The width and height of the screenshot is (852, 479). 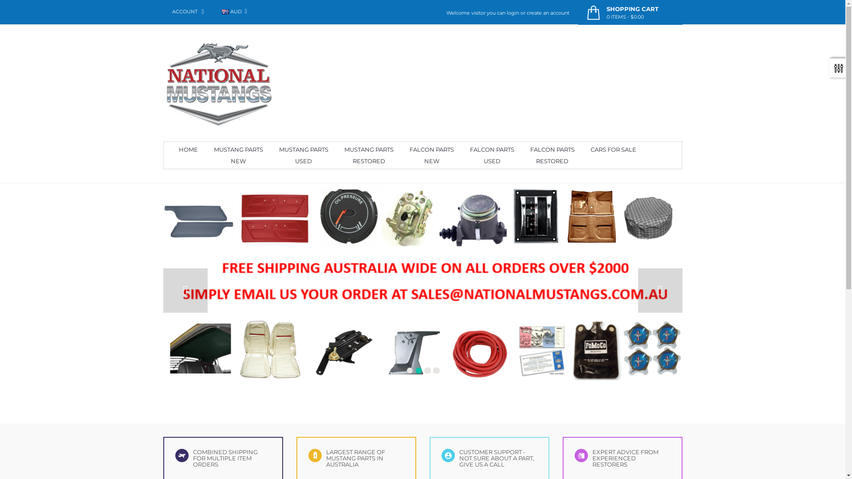 What do you see at coordinates (431, 155) in the screenshot?
I see `FALCON PARTS
NEW` at bounding box center [431, 155].